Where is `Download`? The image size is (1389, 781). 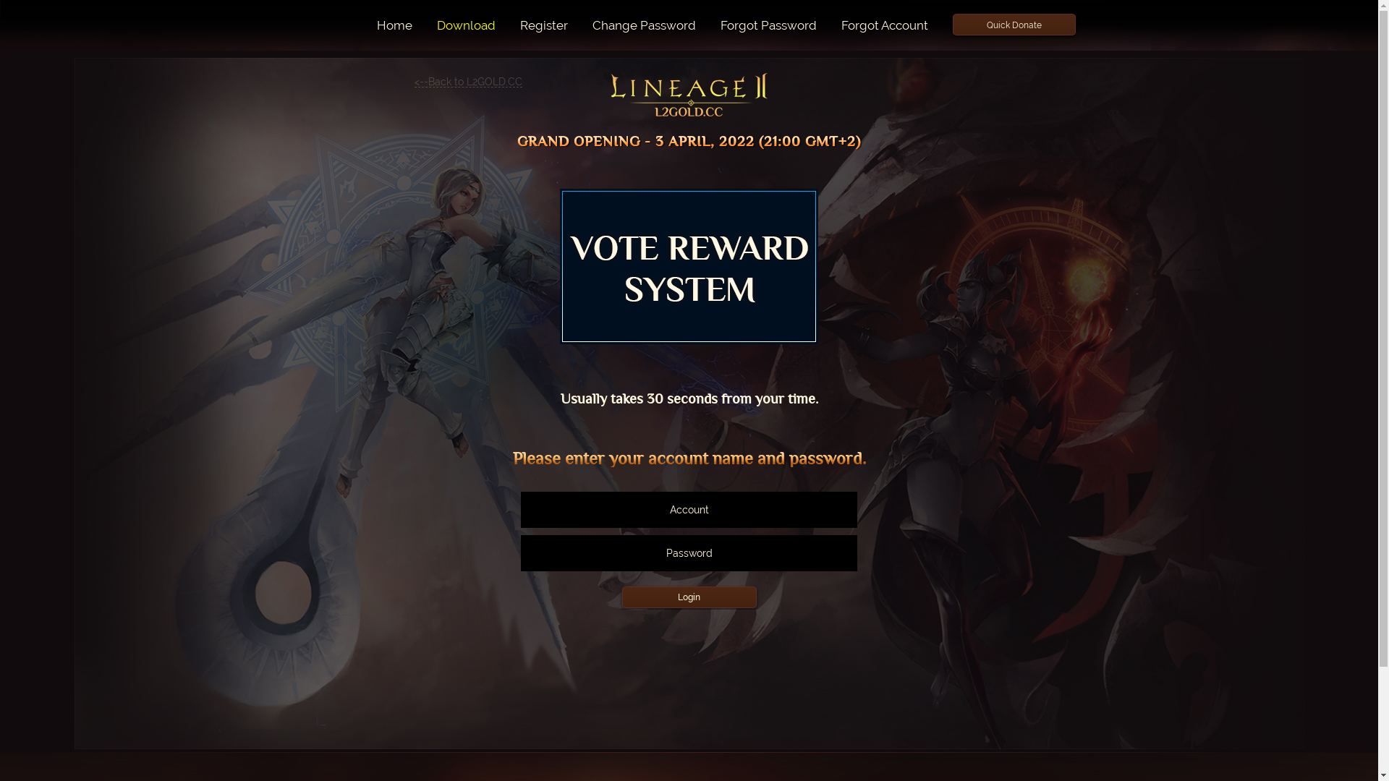
Download is located at coordinates (466, 25).